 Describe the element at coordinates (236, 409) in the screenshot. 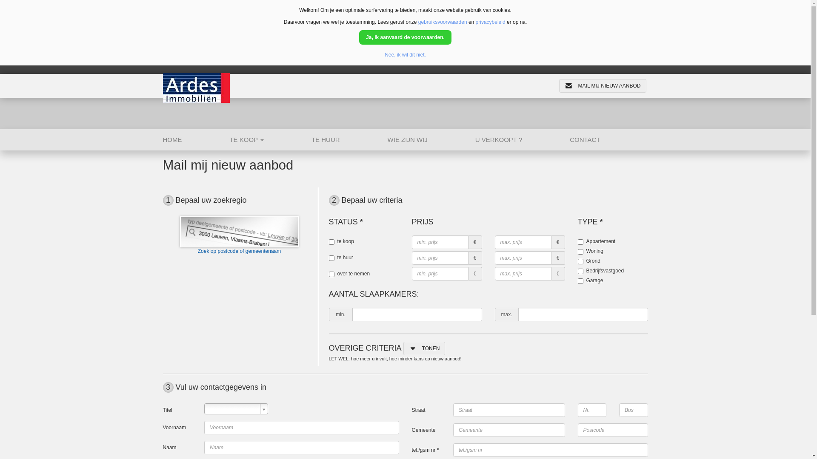

I see ` ` at that location.